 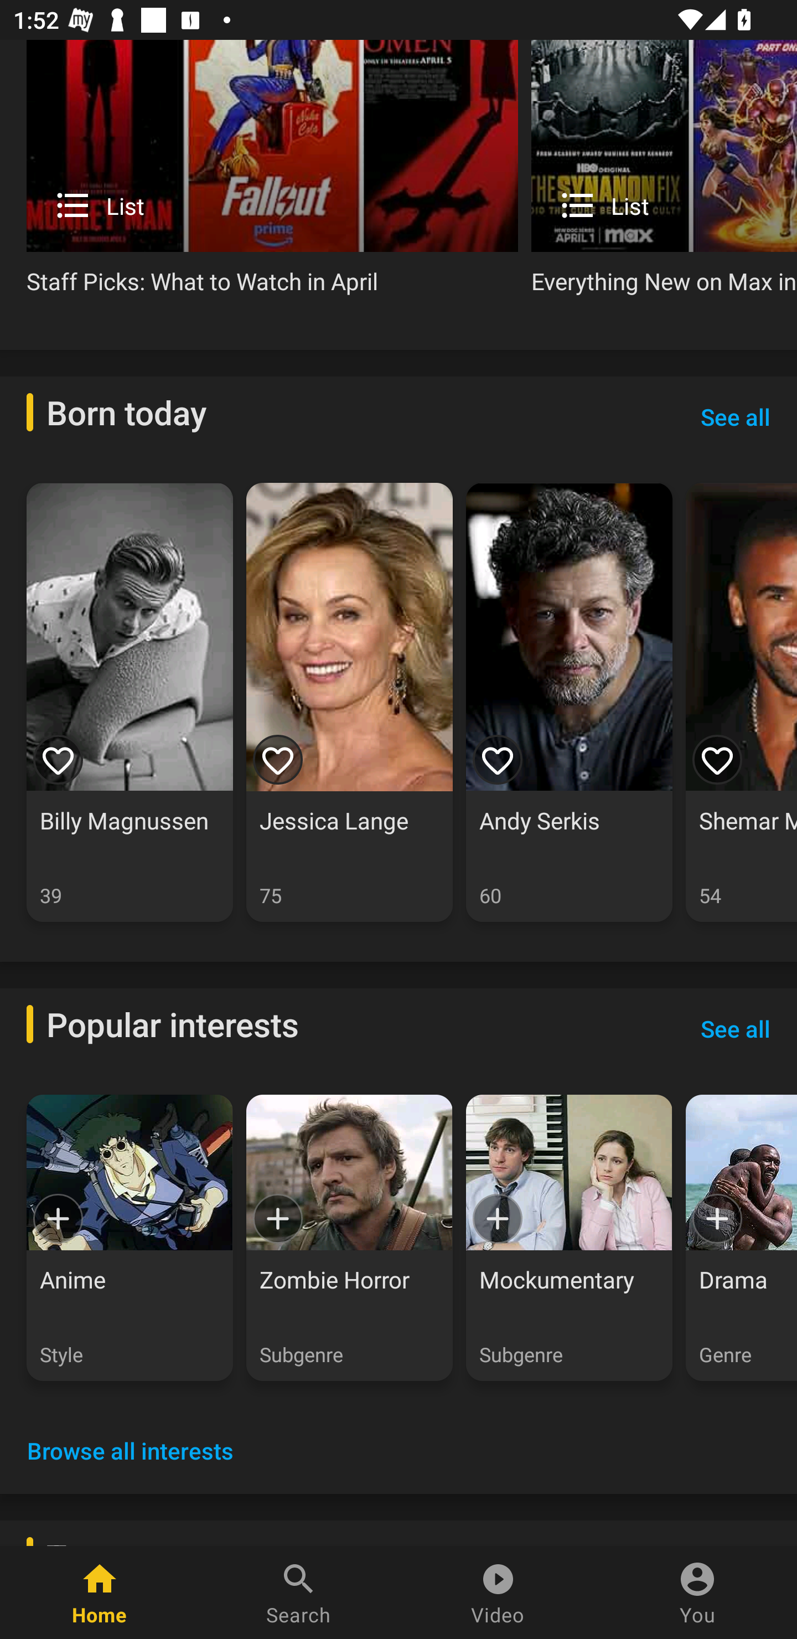 What do you see at coordinates (130, 1450) in the screenshot?
I see `Browse all interests` at bounding box center [130, 1450].